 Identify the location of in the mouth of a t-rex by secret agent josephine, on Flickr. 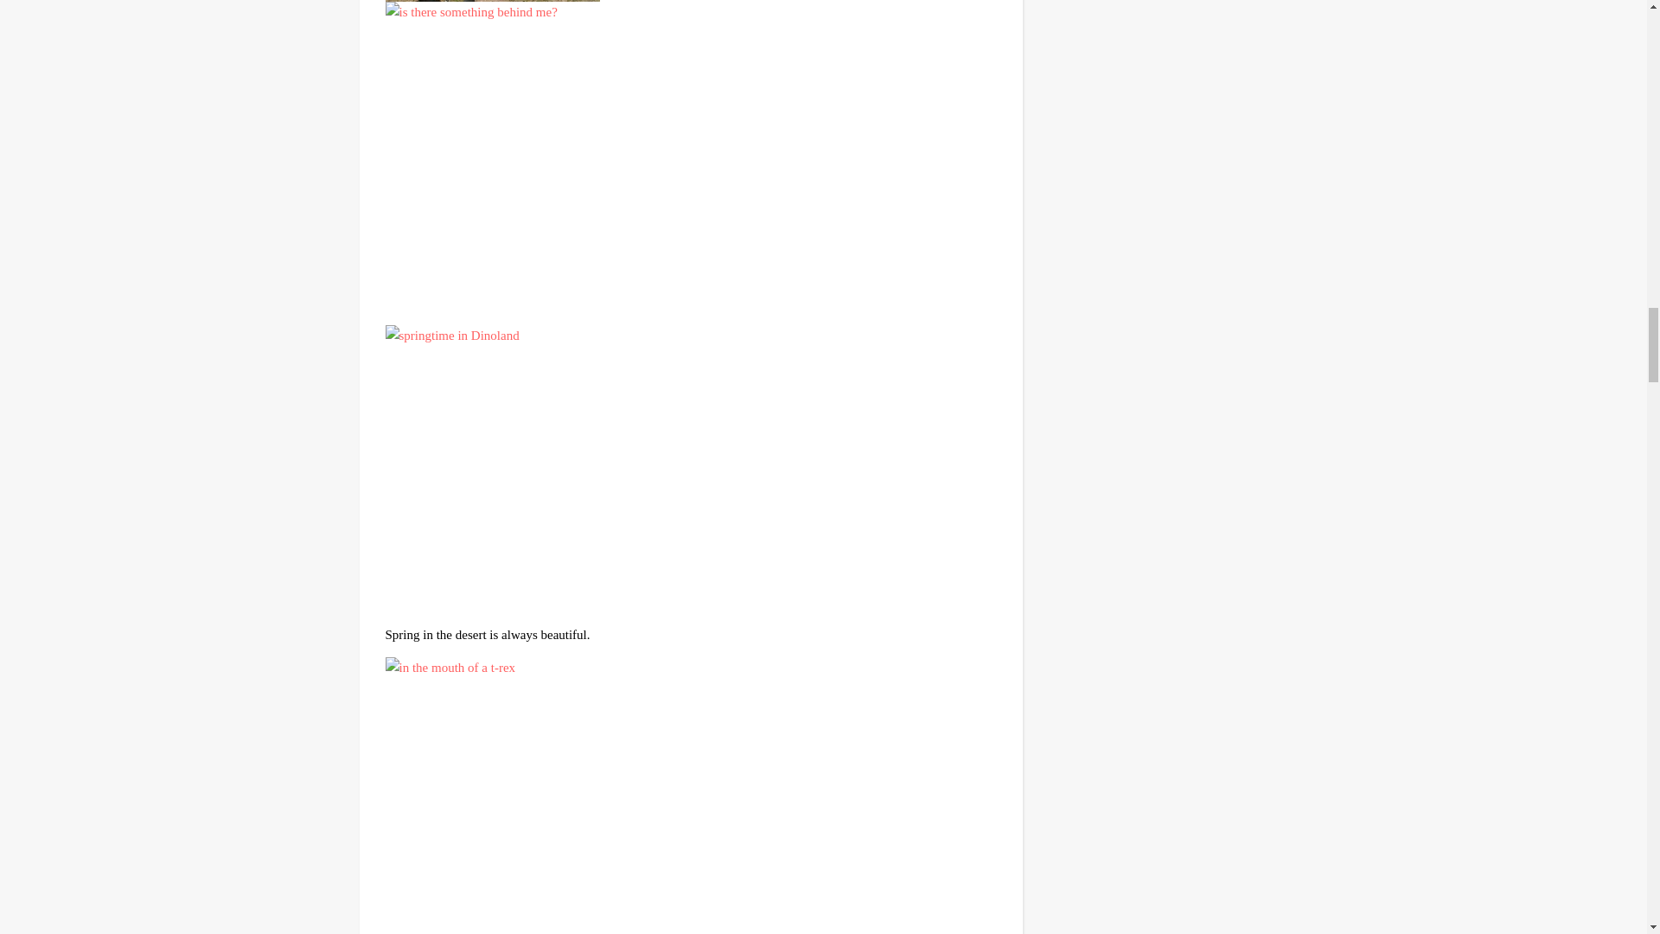
(691, 796).